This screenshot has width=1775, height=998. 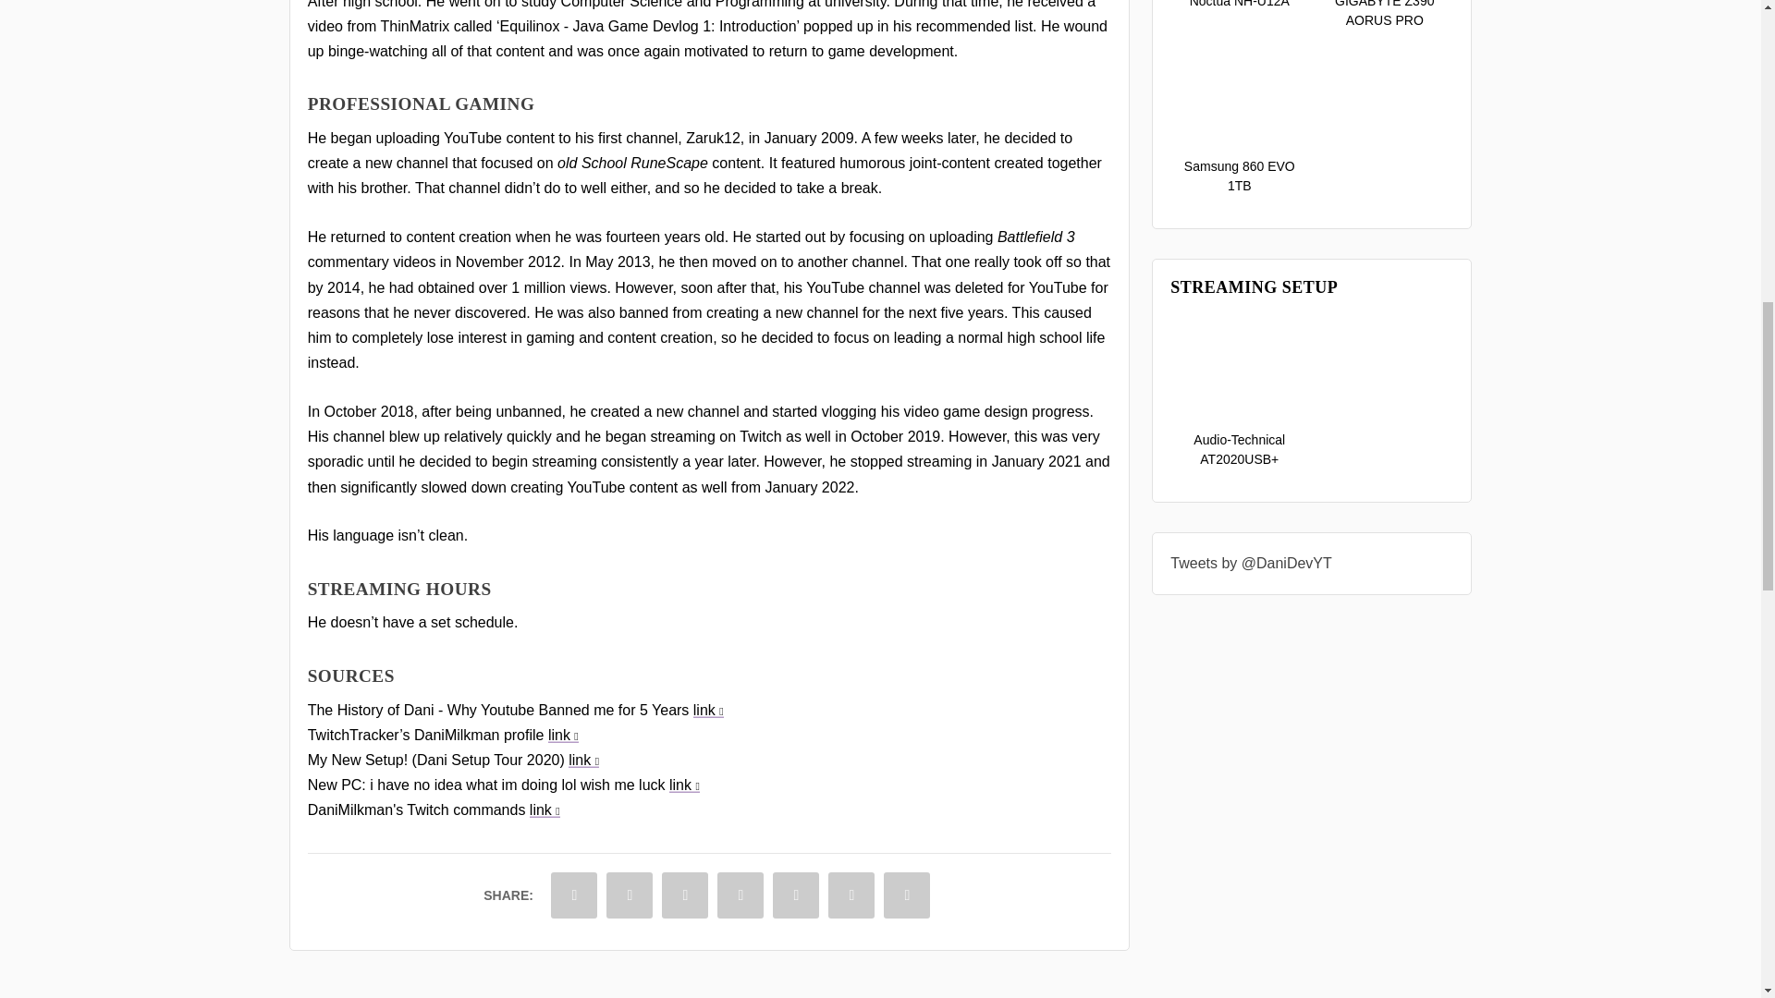 What do you see at coordinates (629, 895) in the screenshot?
I see `Share "DaniMilkman" via Twitter` at bounding box center [629, 895].